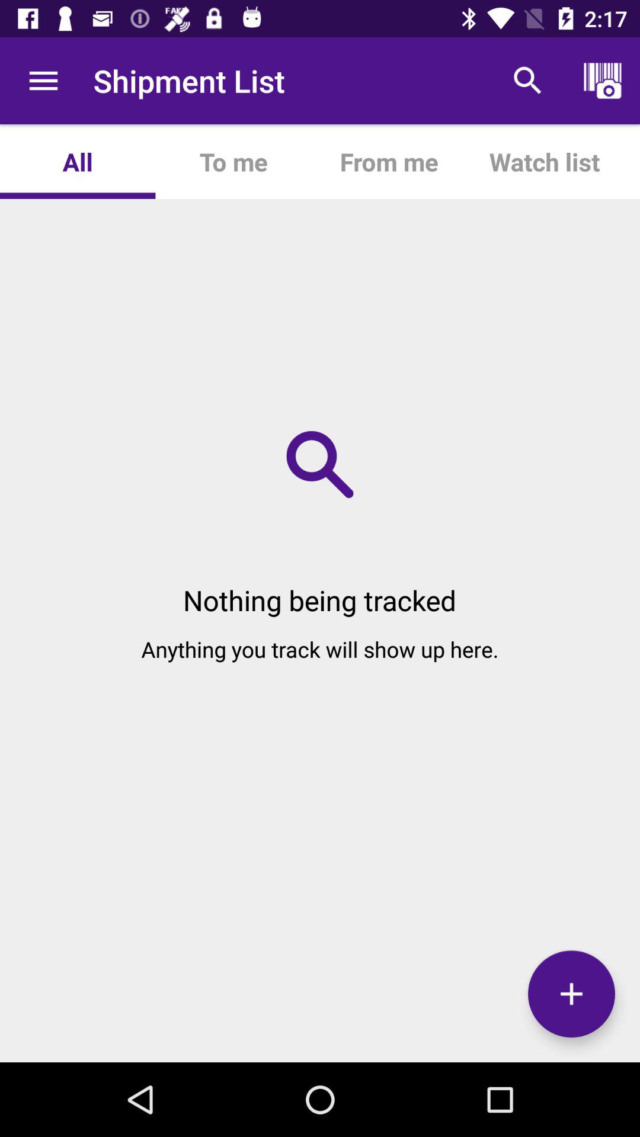  I want to click on click the icon to the left of the from me app, so click(233, 161).